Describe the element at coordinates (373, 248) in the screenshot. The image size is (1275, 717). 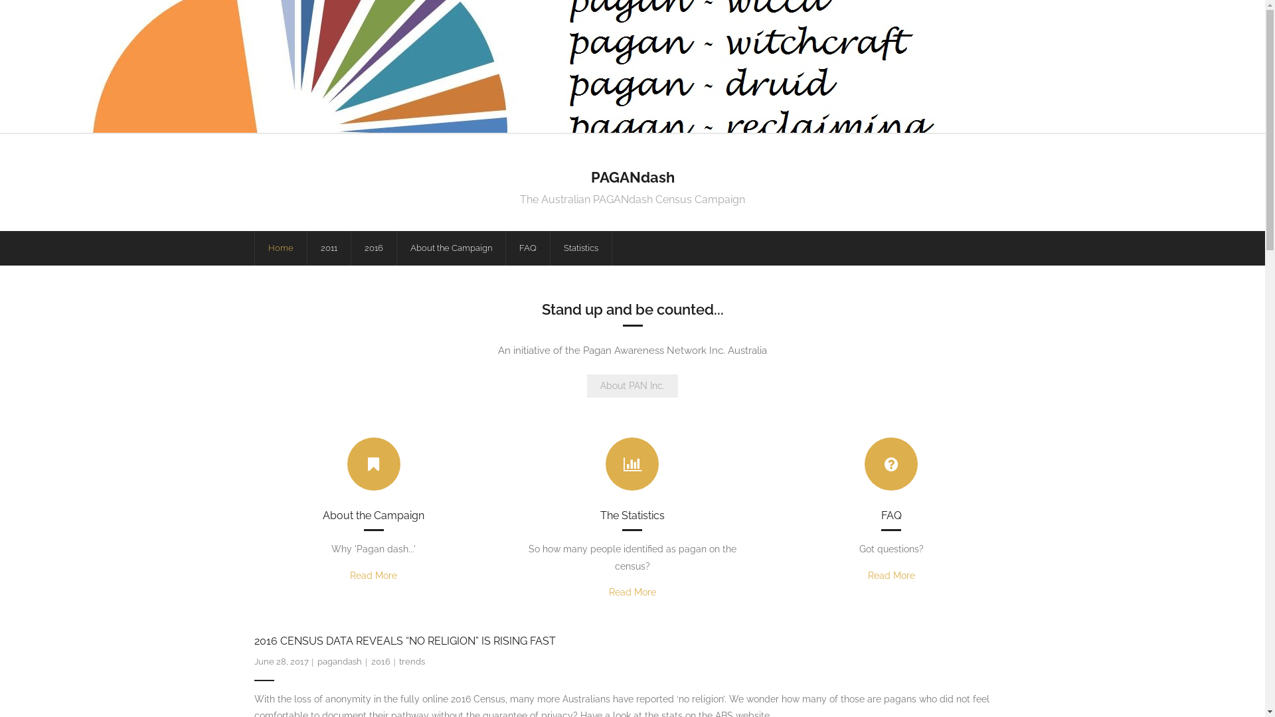
I see `2016` at that location.